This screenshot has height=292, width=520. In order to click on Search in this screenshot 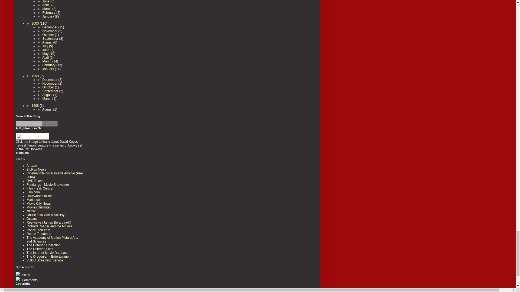, I will do `click(50, 124)`.